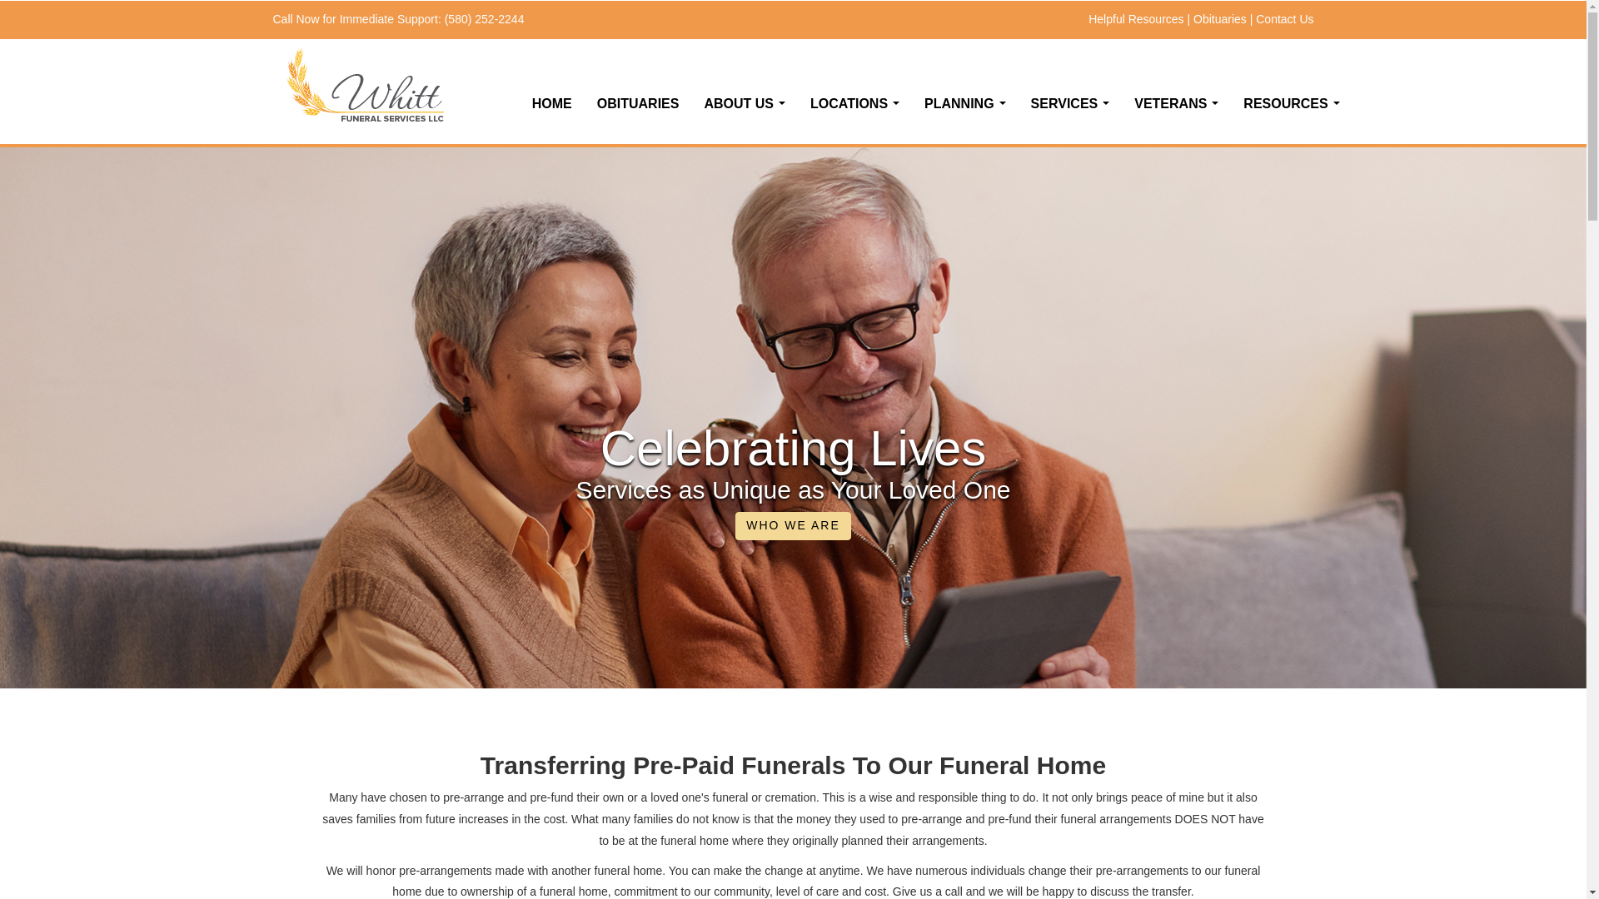 This screenshot has width=1599, height=899. I want to click on RESOURCES..., so click(1291, 102).